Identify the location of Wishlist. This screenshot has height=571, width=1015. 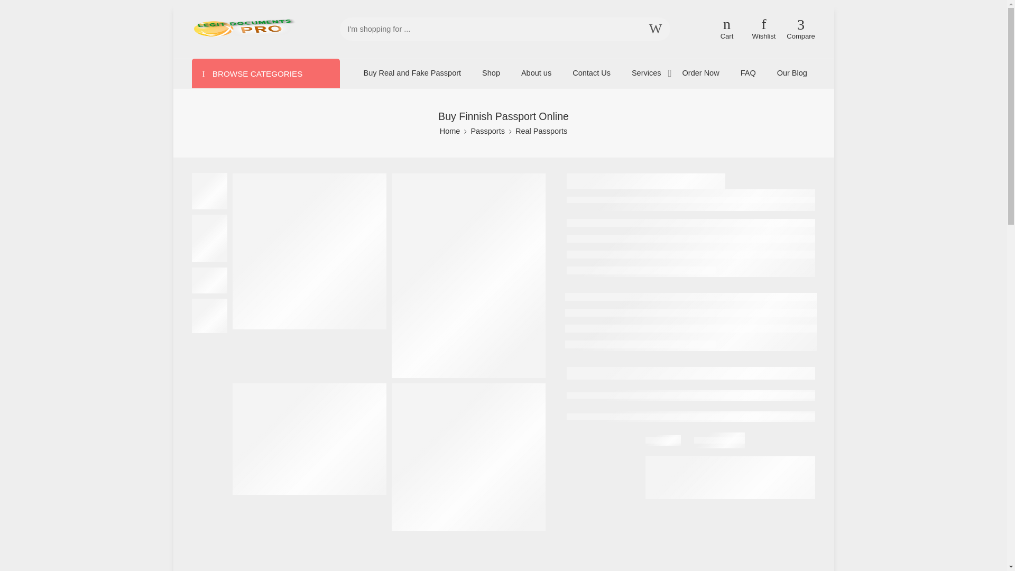
(764, 29).